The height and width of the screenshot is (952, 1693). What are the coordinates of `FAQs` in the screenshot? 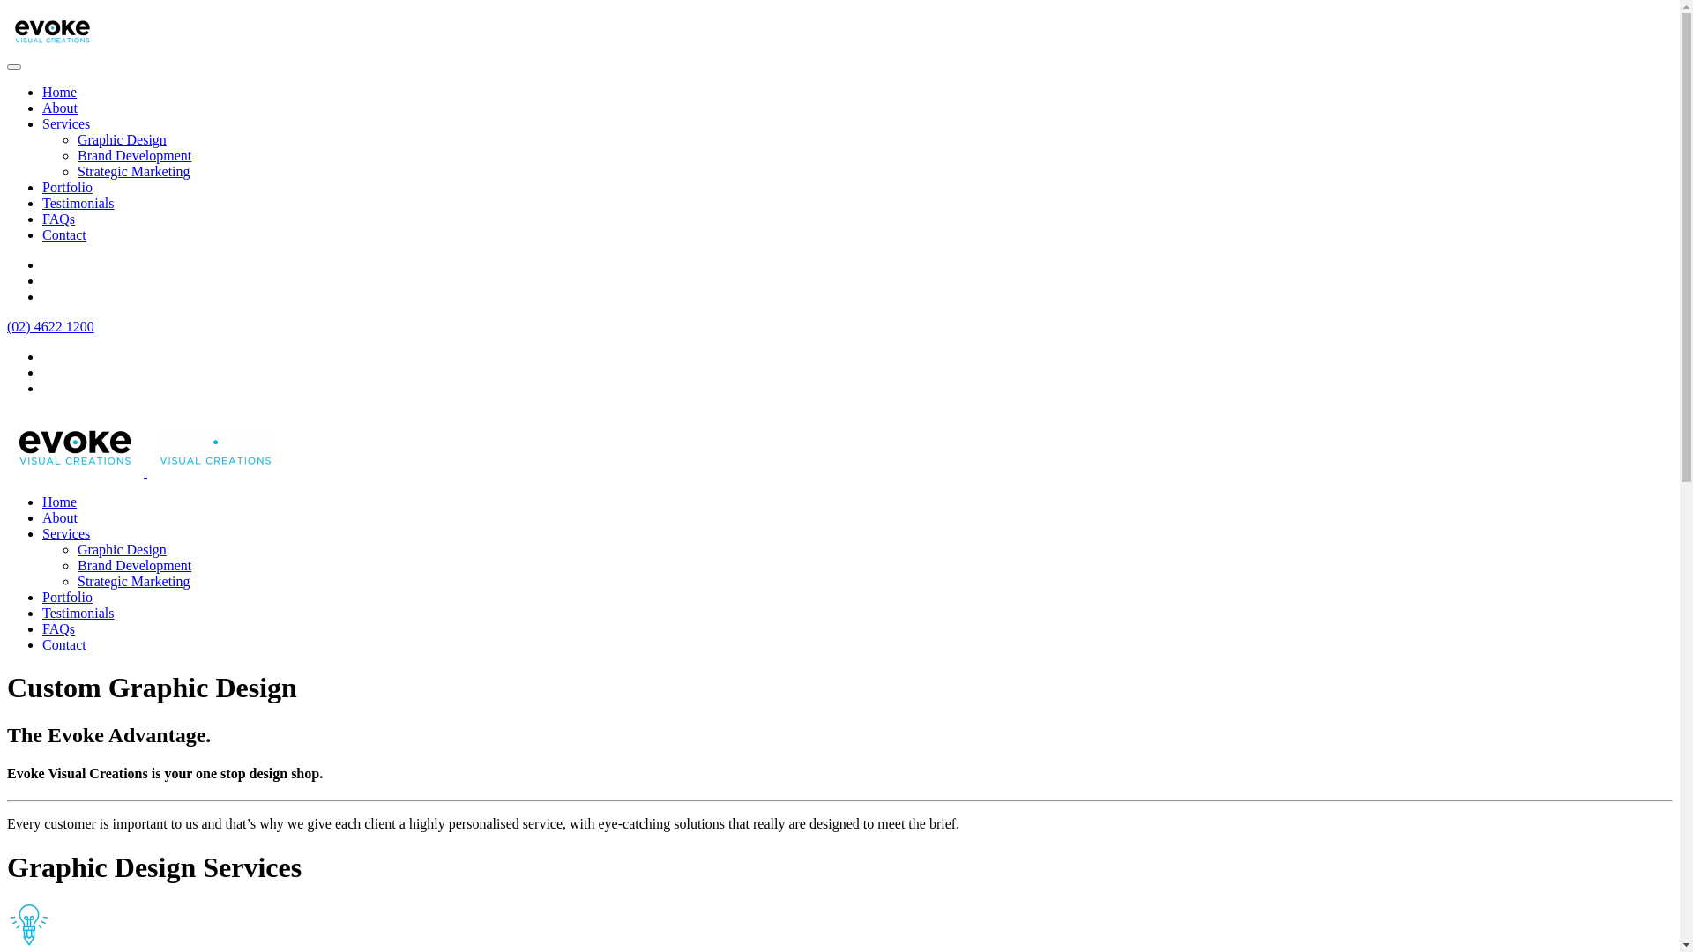 It's located at (58, 629).